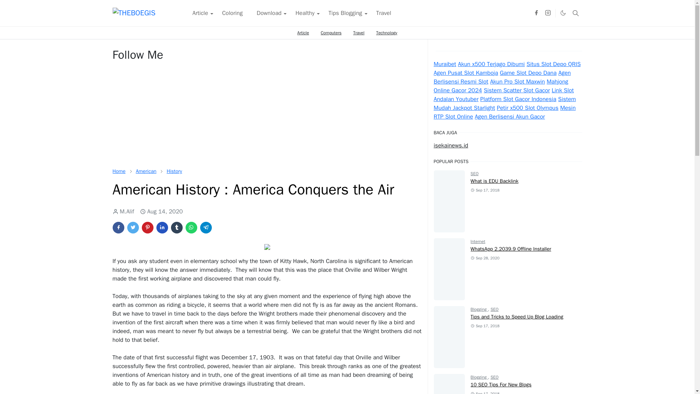 This screenshot has width=700, height=394. I want to click on Computers, so click(331, 33).